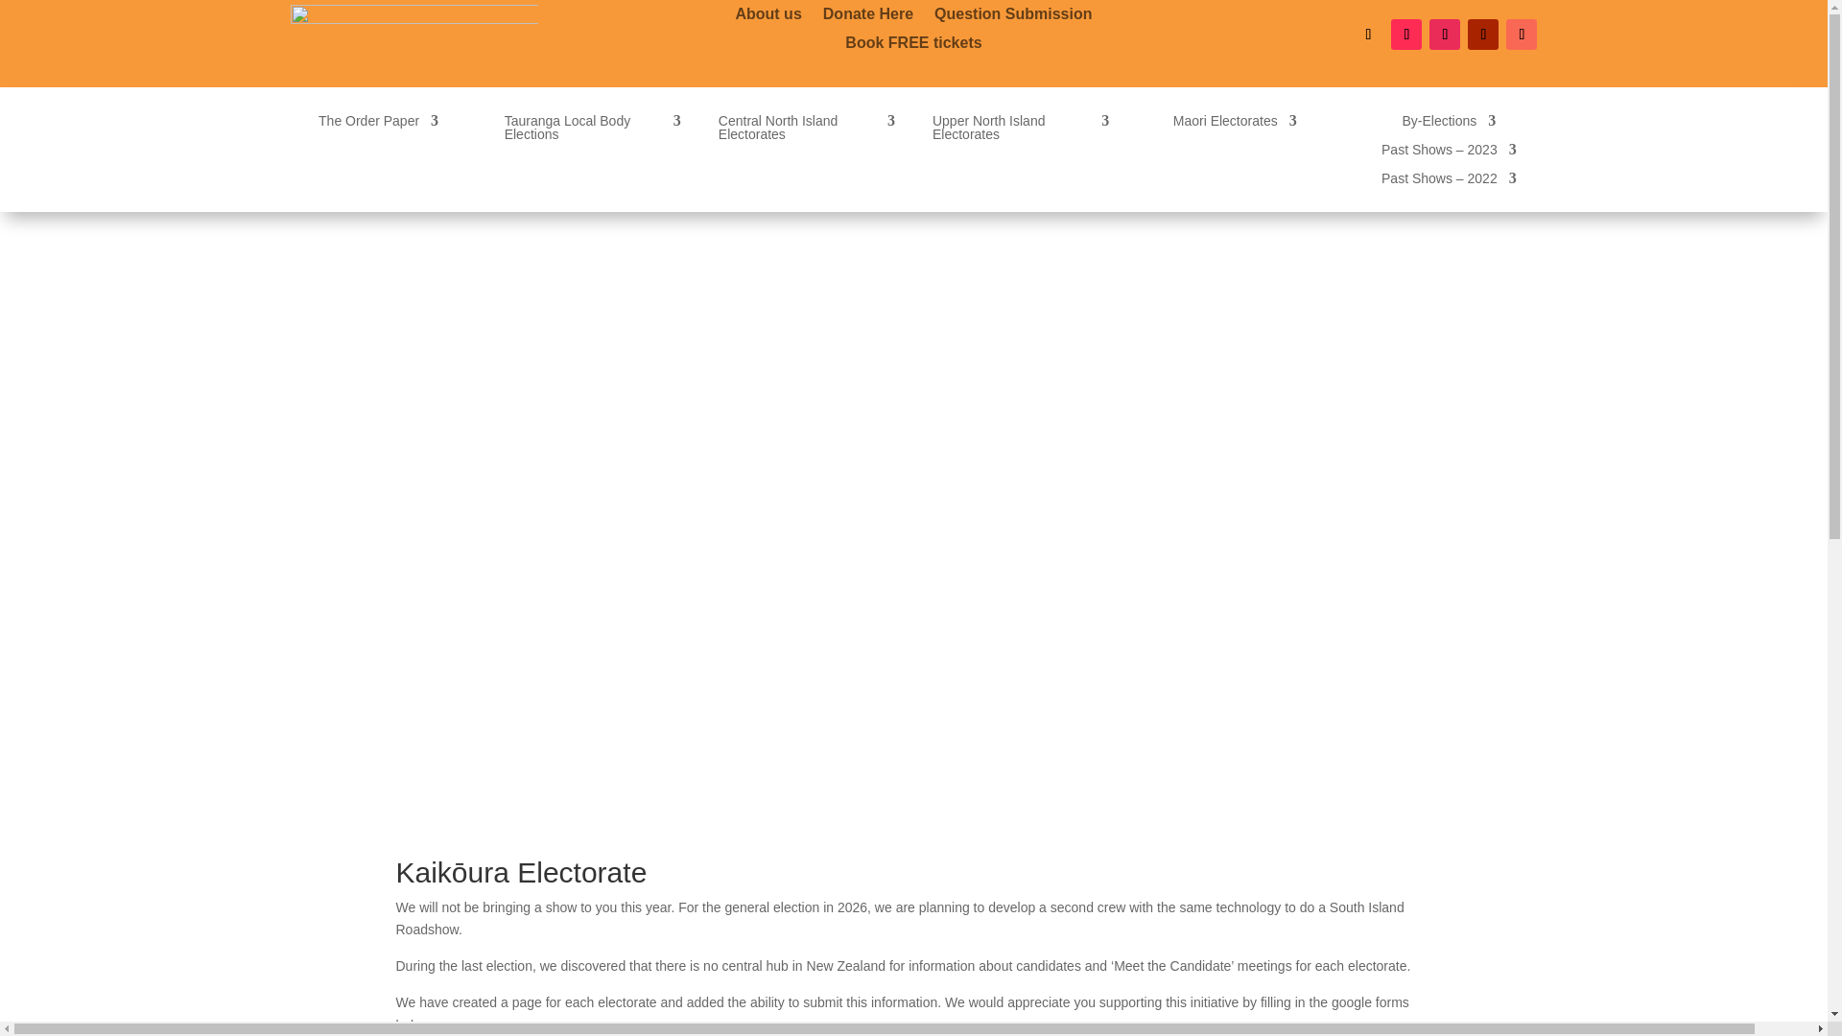  I want to click on Follow on Youtube, so click(1483, 35).